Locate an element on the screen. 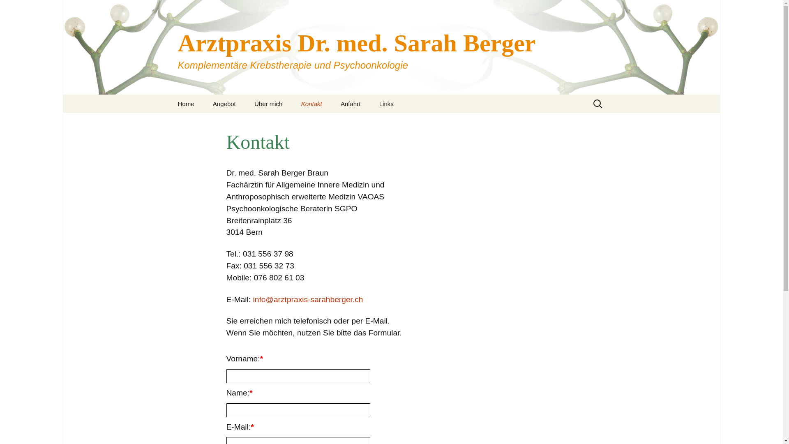 Image resolution: width=789 pixels, height=444 pixels. Zum Inhalt springen is located at coordinates (169, 95).